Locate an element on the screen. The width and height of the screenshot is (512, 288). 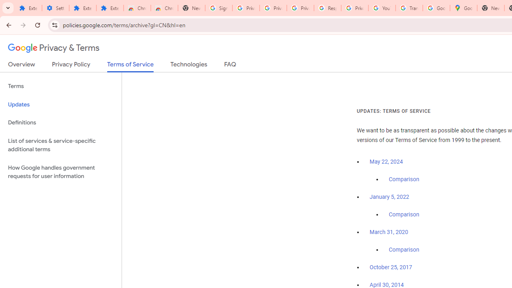
Chrome Web Store is located at coordinates (137, 8).